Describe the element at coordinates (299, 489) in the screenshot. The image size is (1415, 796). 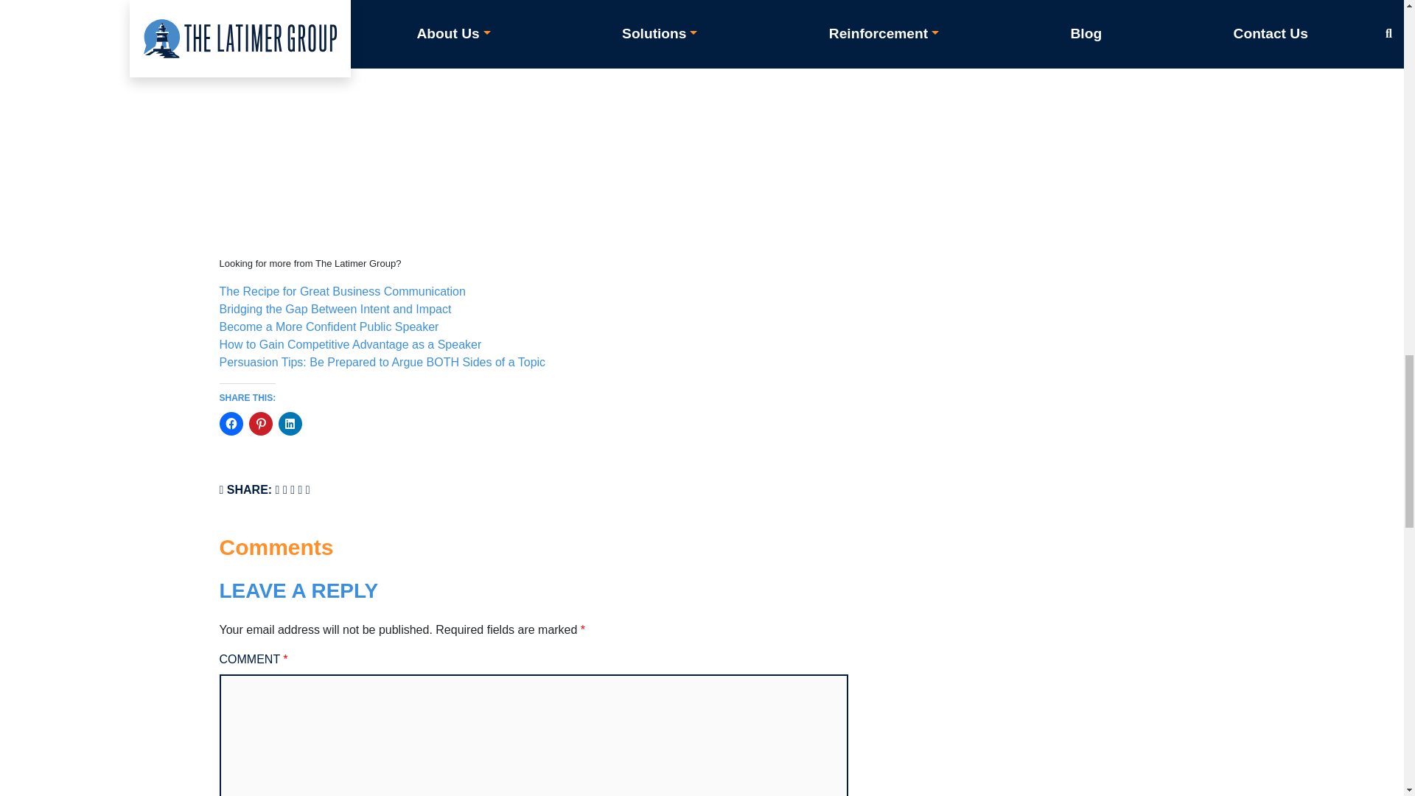
I see `Share on LinkedIn` at that location.